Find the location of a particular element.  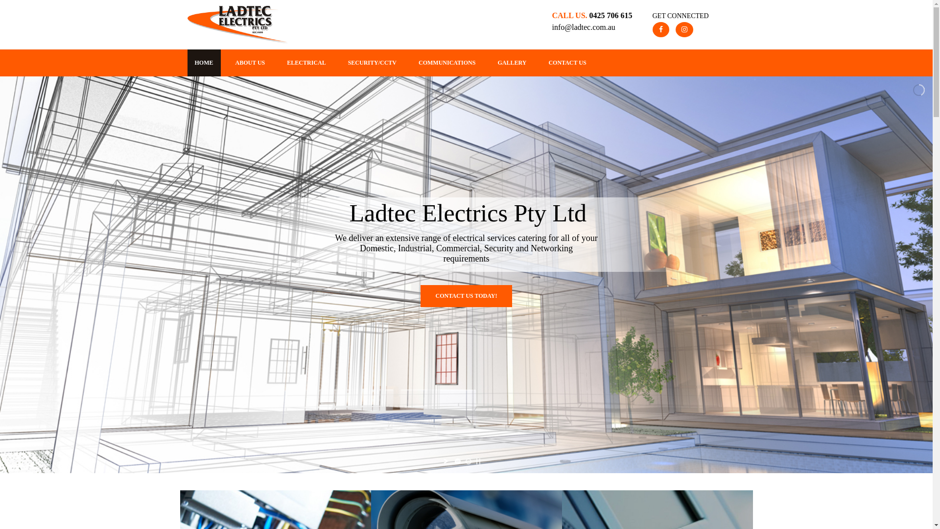

ABOUT US is located at coordinates (251, 63).